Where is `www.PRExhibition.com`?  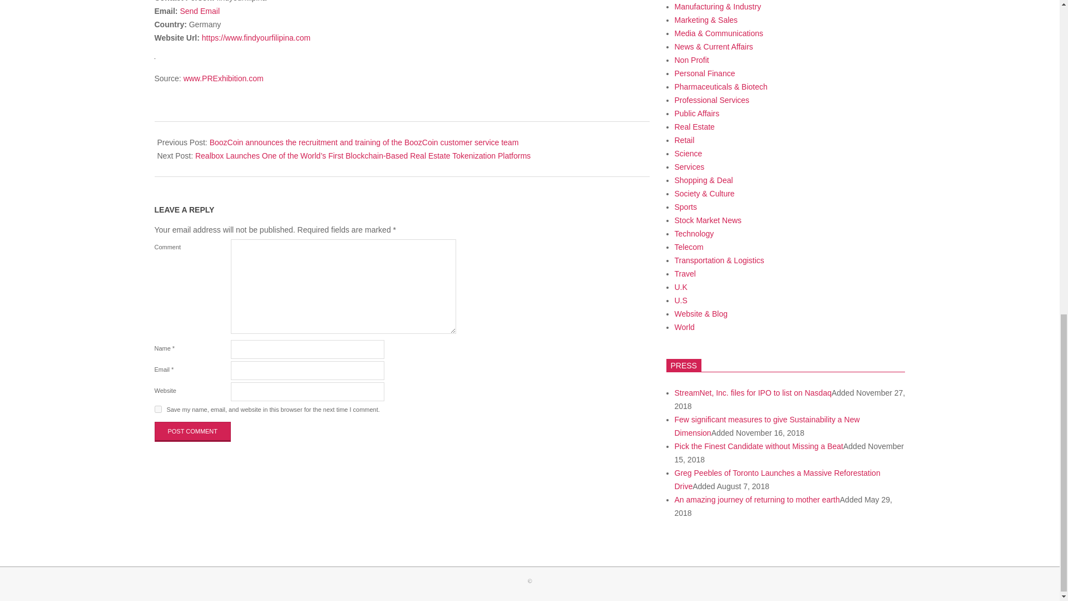 www.PRExhibition.com is located at coordinates (224, 78).